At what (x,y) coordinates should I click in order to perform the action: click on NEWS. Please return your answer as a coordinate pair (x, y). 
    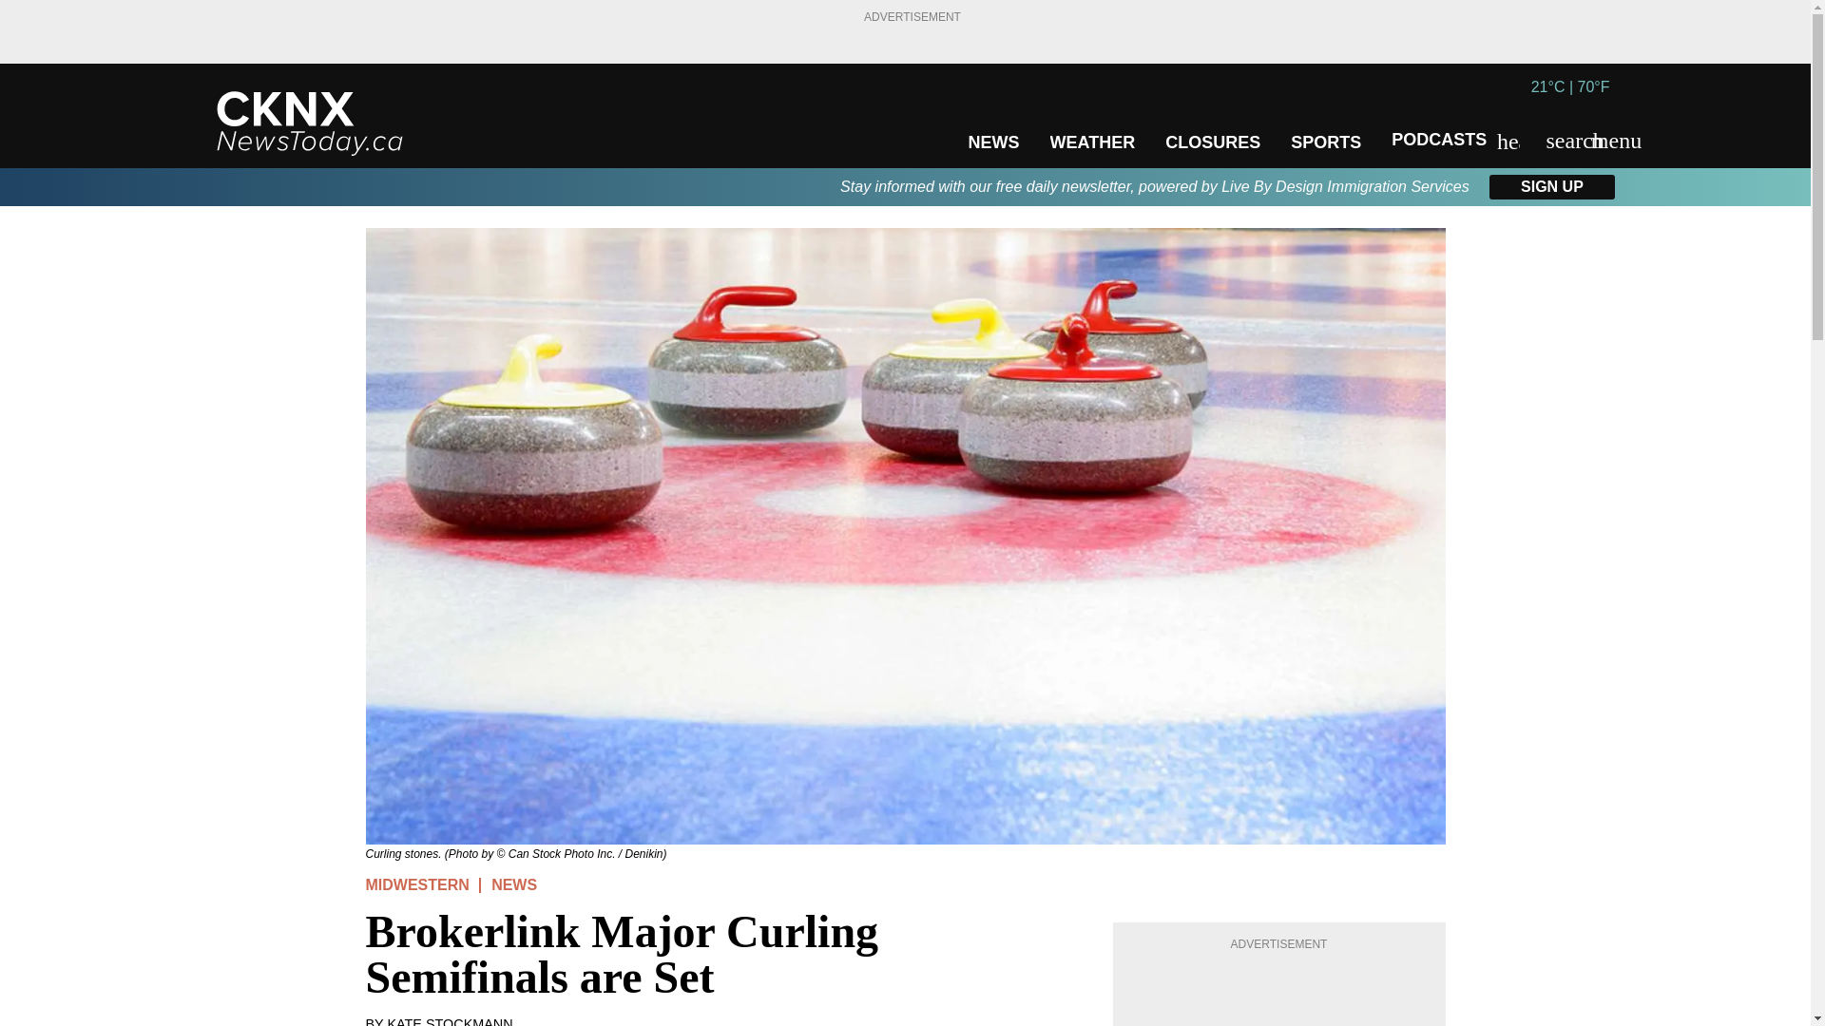
    Looking at the image, I should click on (992, 142).